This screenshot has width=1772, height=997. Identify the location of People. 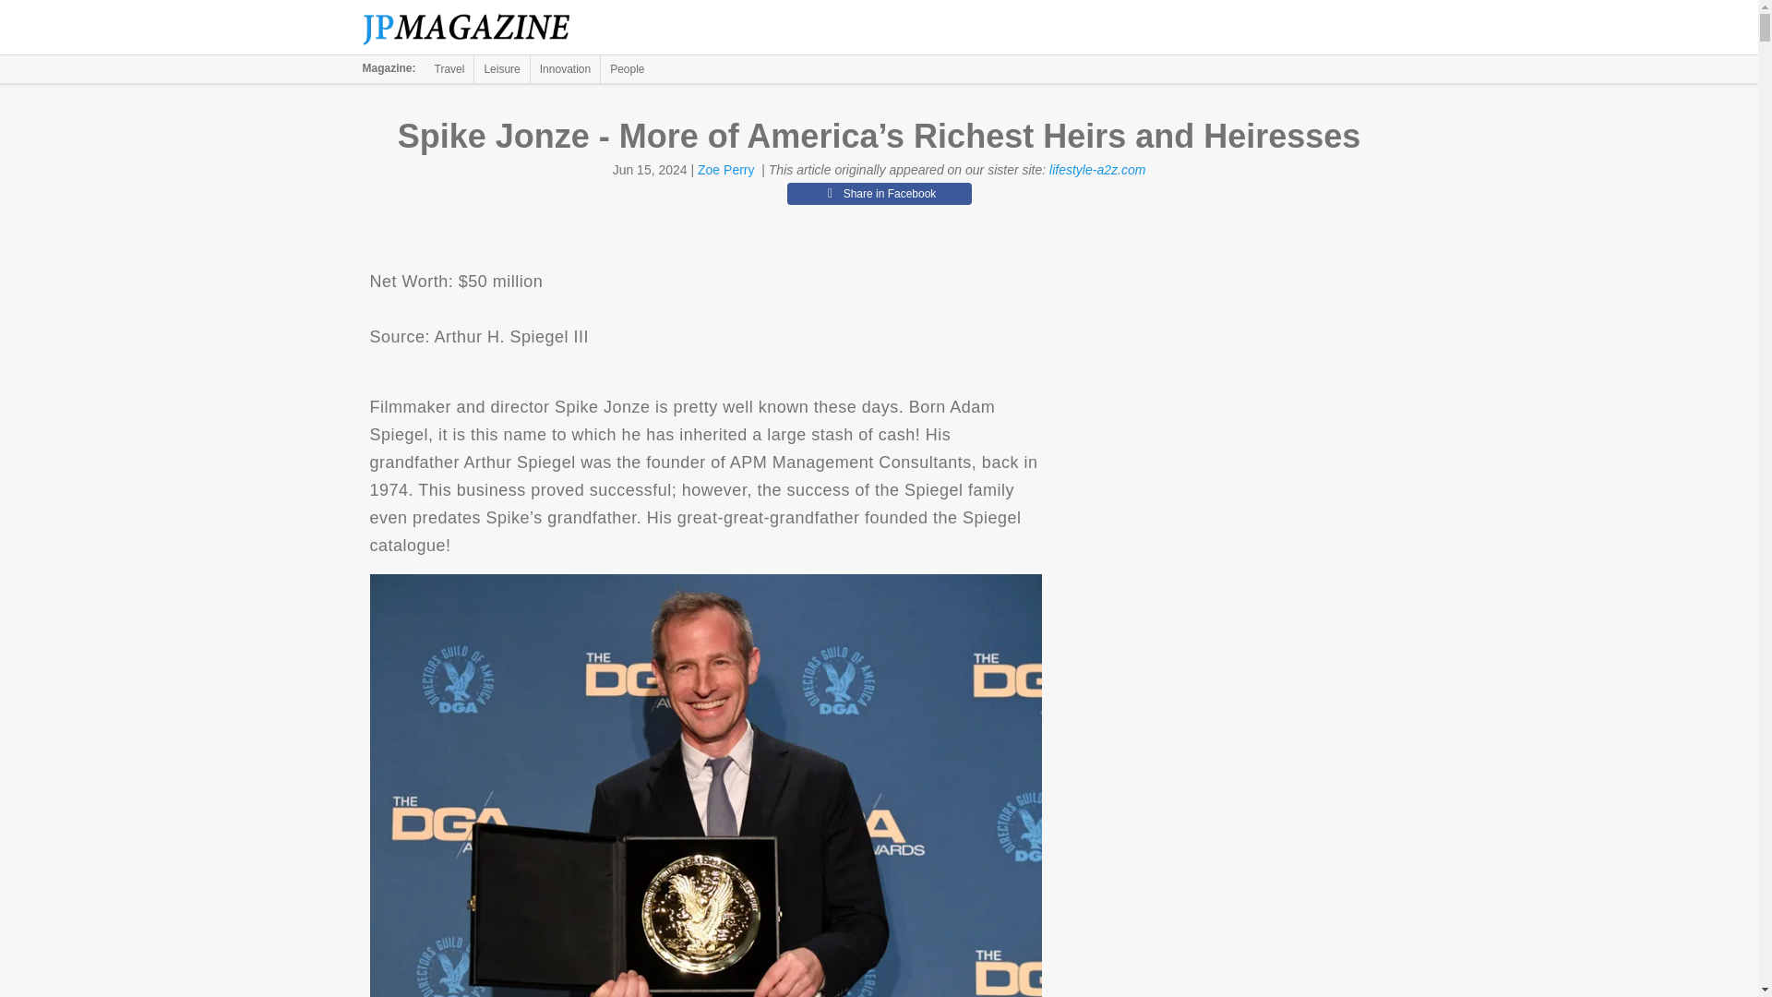
(627, 68).